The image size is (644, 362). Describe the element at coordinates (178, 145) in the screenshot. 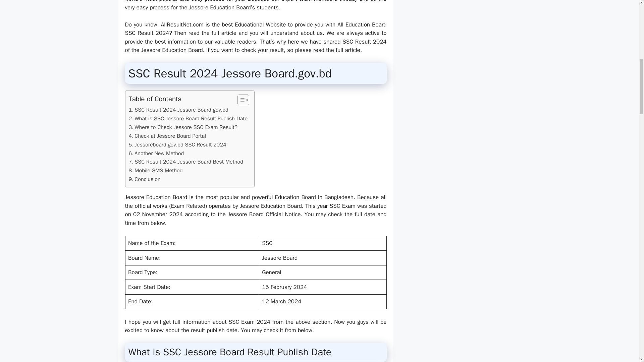

I see `Jessoreboard.gov.bd SSC Result 2024` at that location.